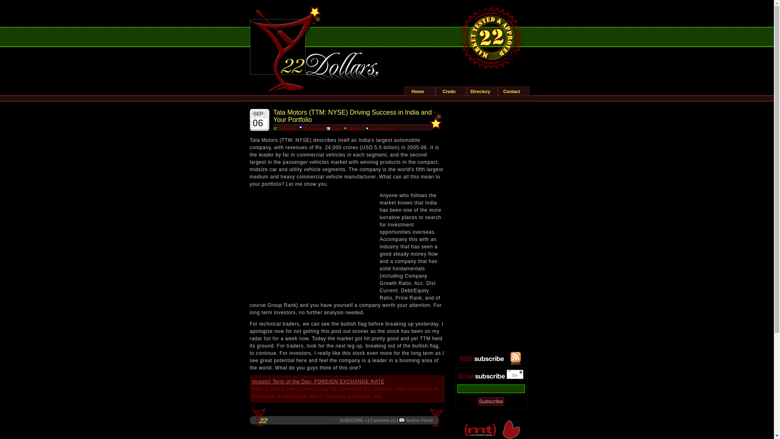  What do you see at coordinates (416, 420) in the screenshot?
I see `Send to Friend` at bounding box center [416, 420].